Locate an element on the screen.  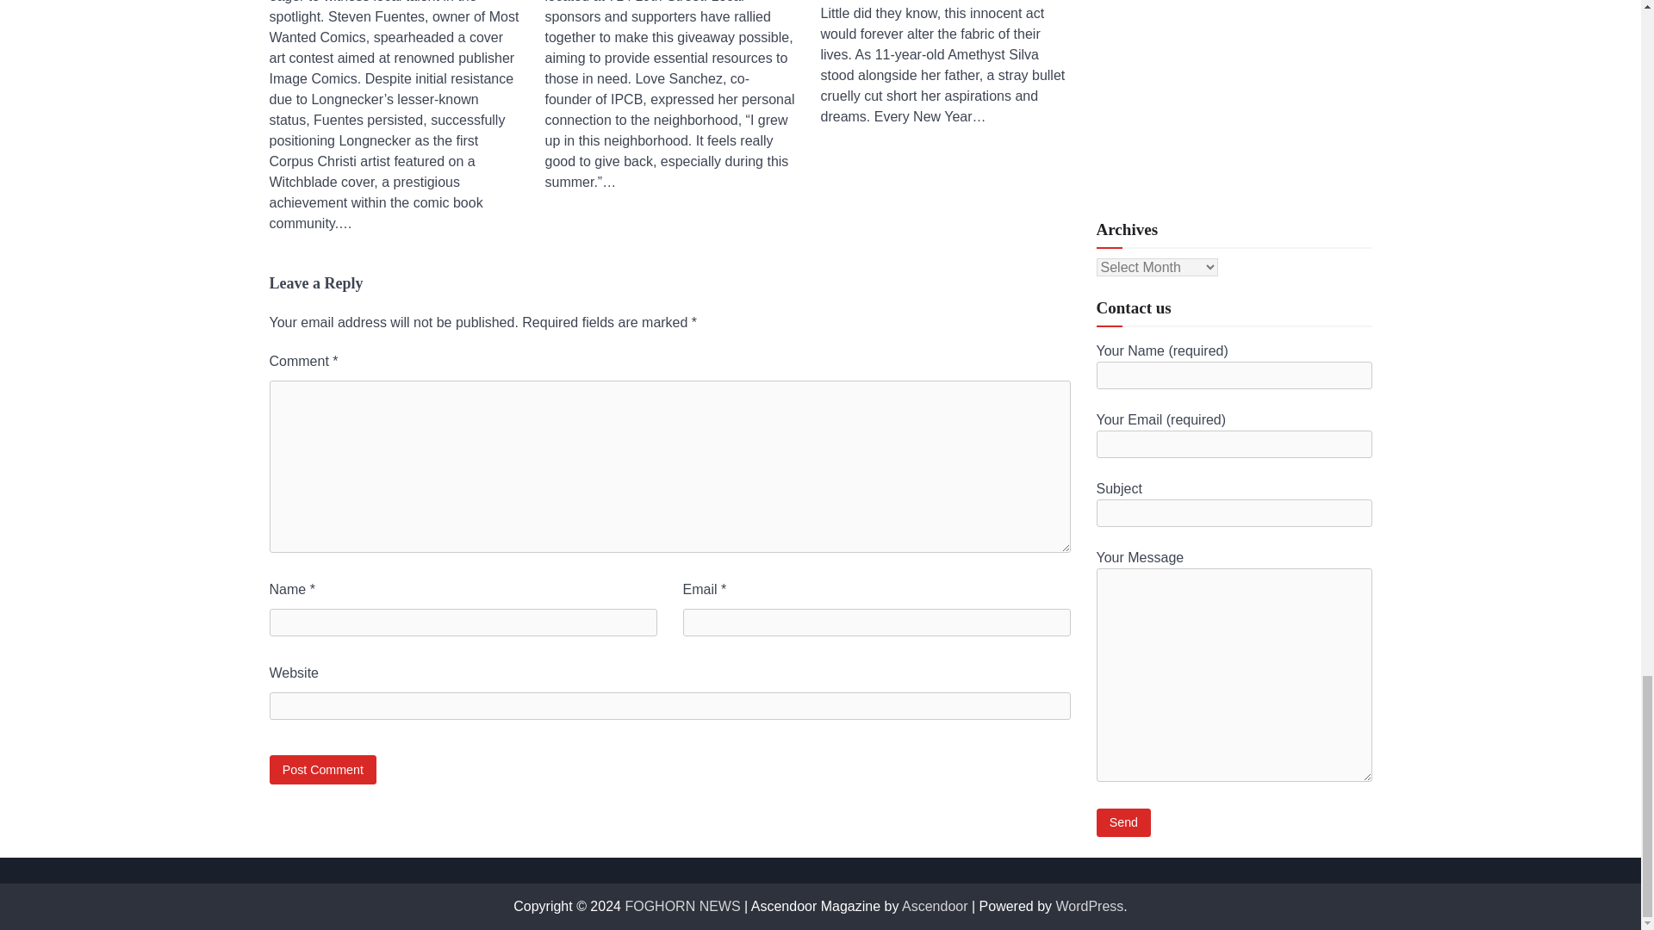
Post Comment is located at coordinates (322, 769).